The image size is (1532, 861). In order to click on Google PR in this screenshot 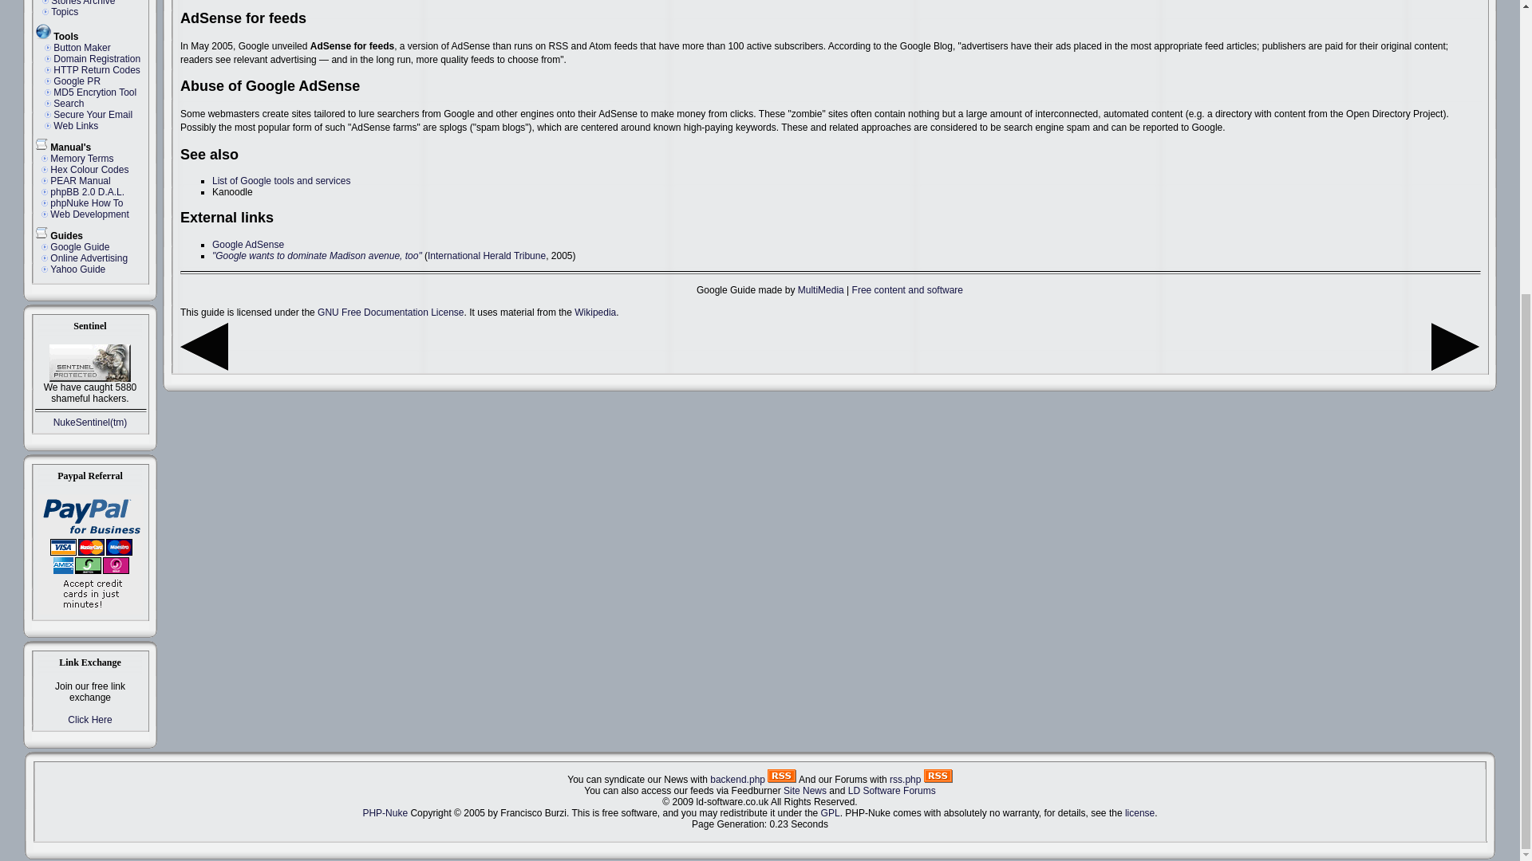, I will do `click(77, 81)`.